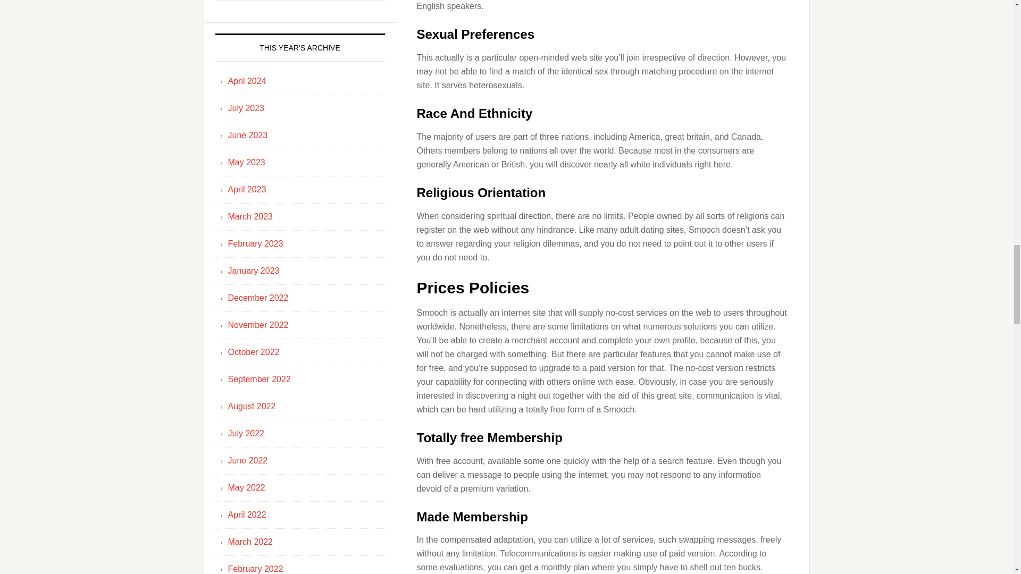 This screenshot has width=1021, height=574. Describe the element at coordinates (246, 163) in the screenshot. I see `May 2023` at that location.